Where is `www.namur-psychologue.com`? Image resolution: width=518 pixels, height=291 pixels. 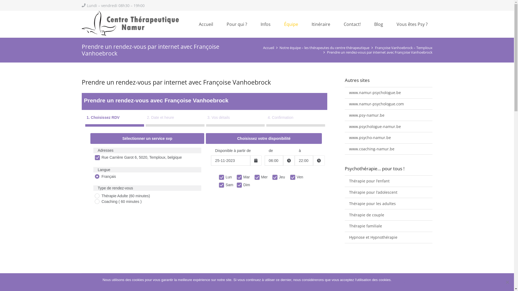
www.namur-psychologue.com is located at coordinates (388, 104).